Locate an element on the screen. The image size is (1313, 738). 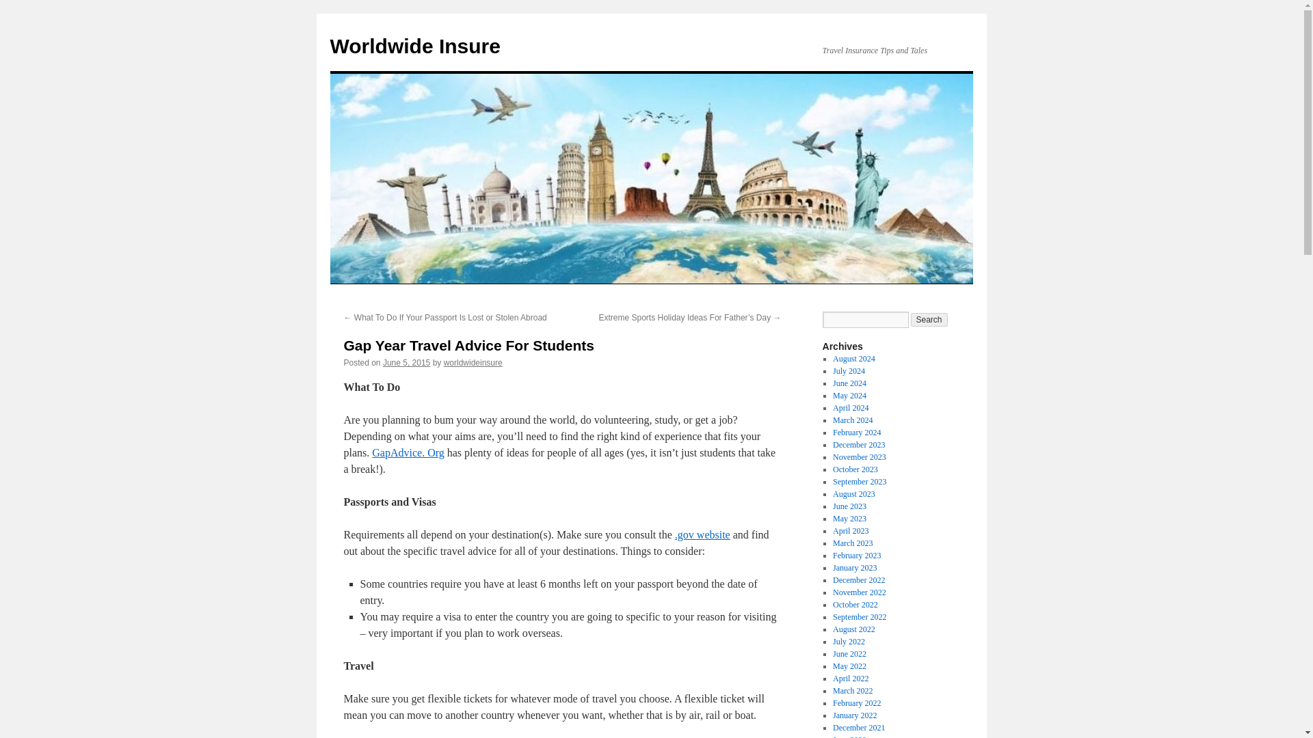
May 2024 is located at coordinates (849, 396).